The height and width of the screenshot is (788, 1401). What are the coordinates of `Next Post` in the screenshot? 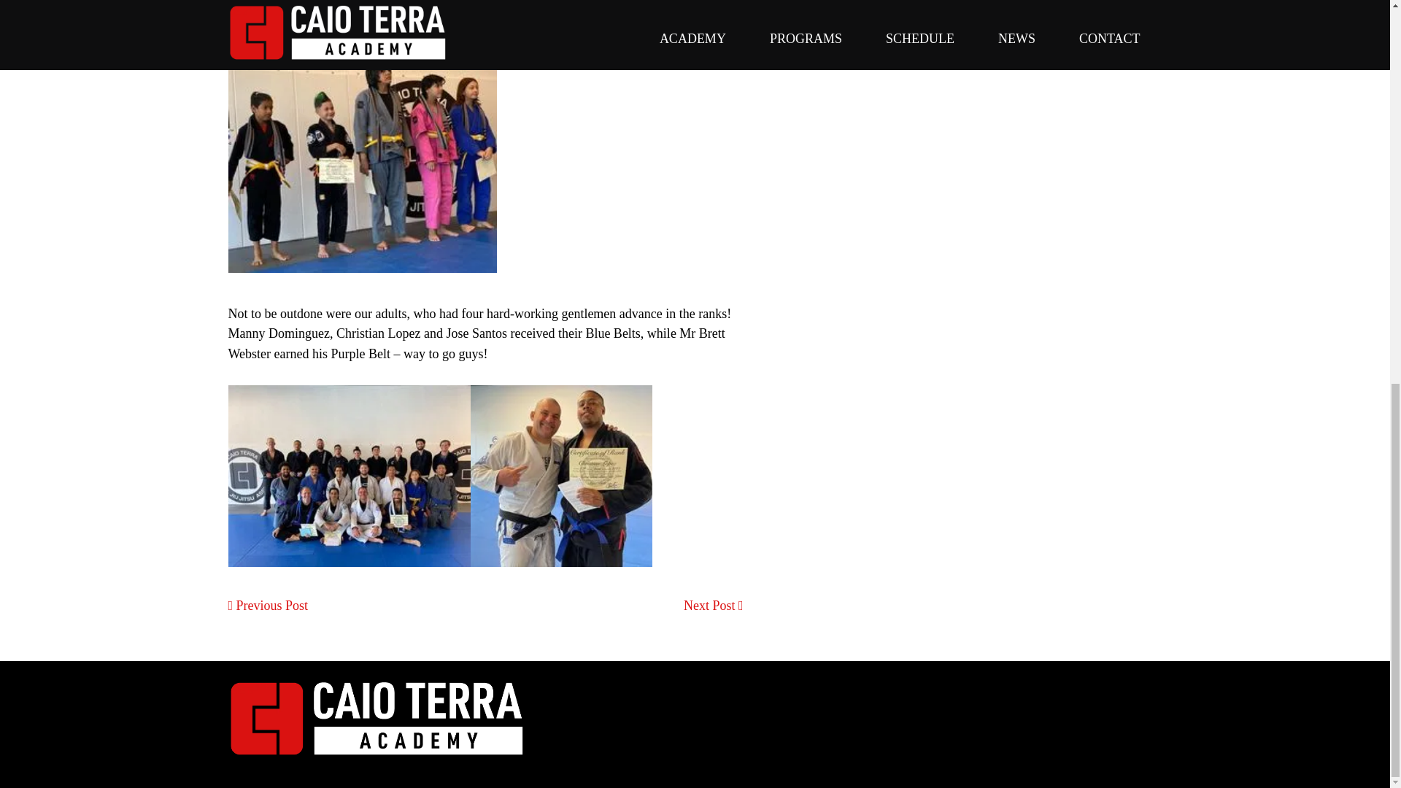 It's located at (714, 606).